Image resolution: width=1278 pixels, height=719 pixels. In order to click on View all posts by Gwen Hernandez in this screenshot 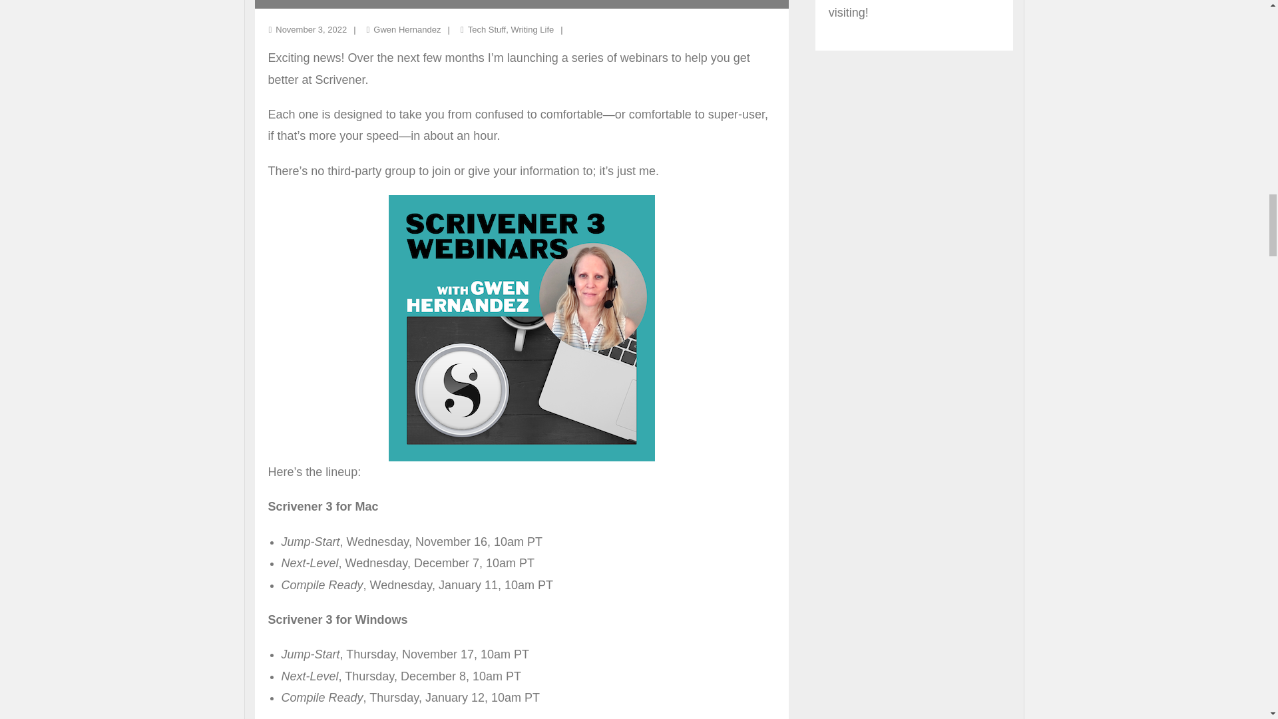, I will do `click(407, 29)`.